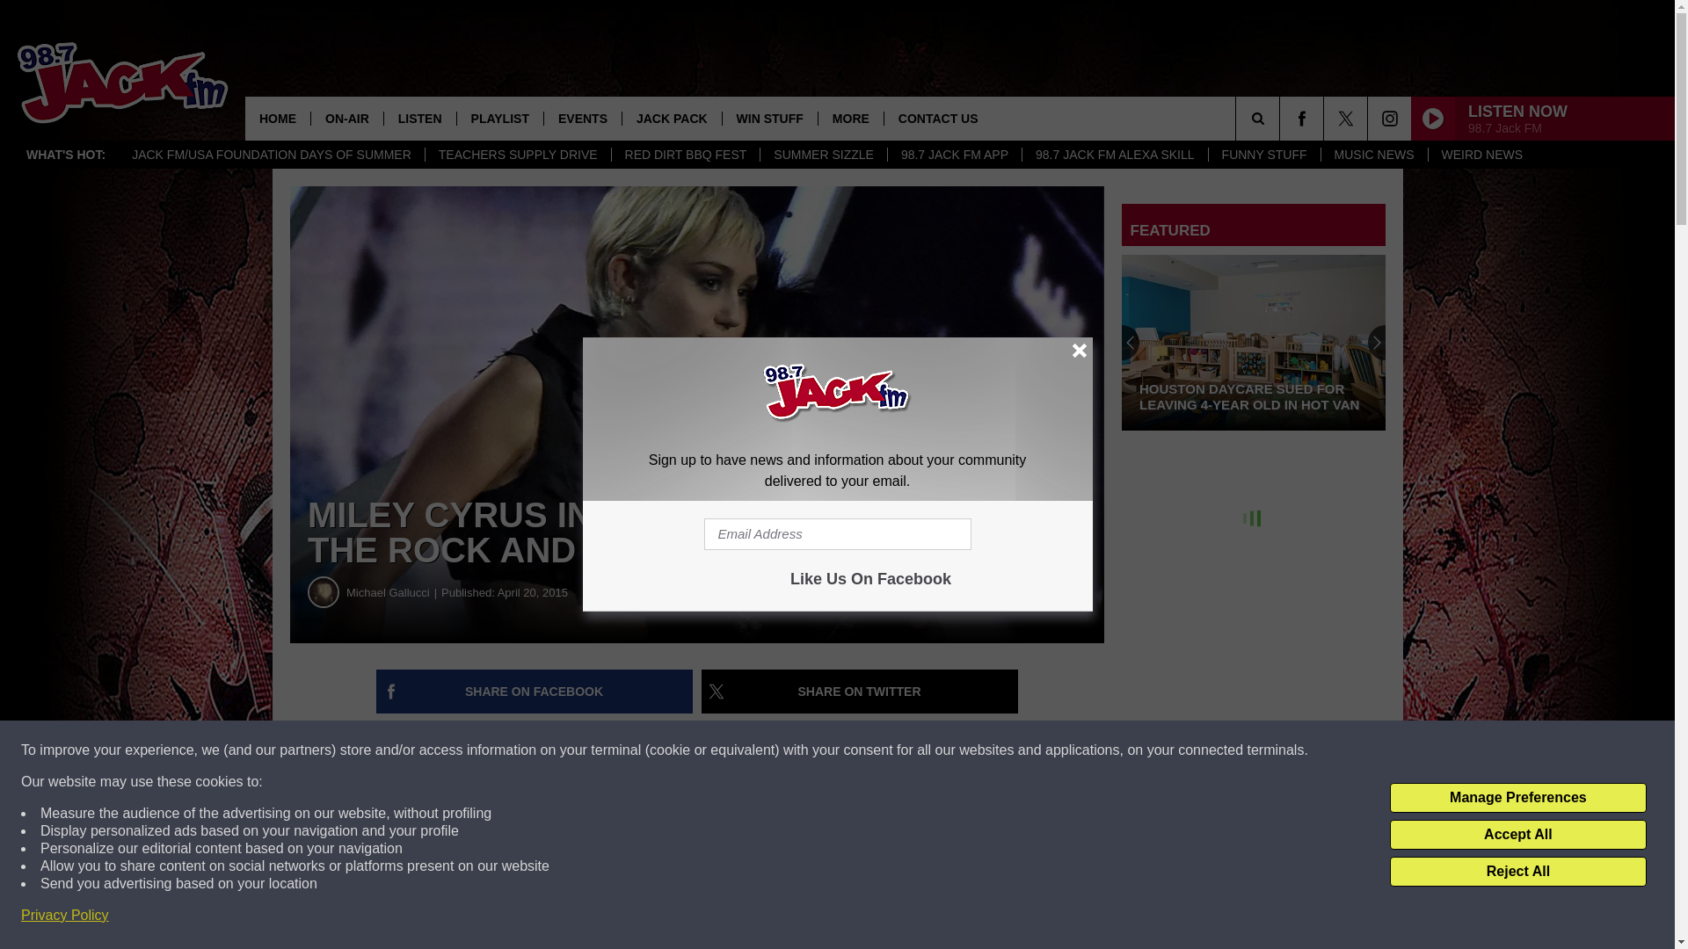  What do you see at coordinates (418, 118) in the screenshot?
I see `LISTEN` at bounding box center [418, 118].